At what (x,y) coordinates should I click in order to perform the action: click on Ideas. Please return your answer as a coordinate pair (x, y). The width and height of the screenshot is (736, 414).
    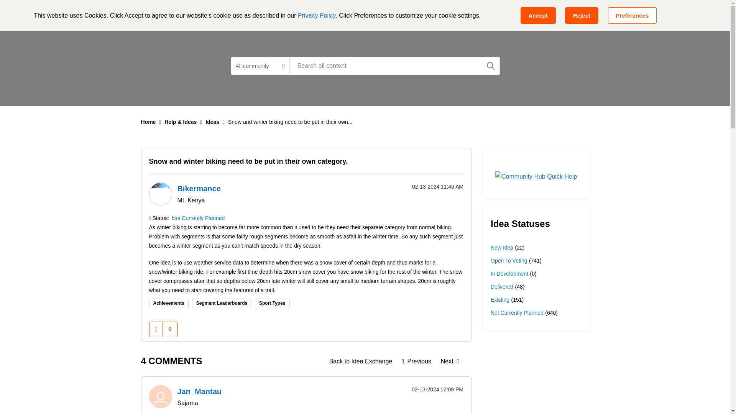
    Looking at the image, I should click on (361, 361).